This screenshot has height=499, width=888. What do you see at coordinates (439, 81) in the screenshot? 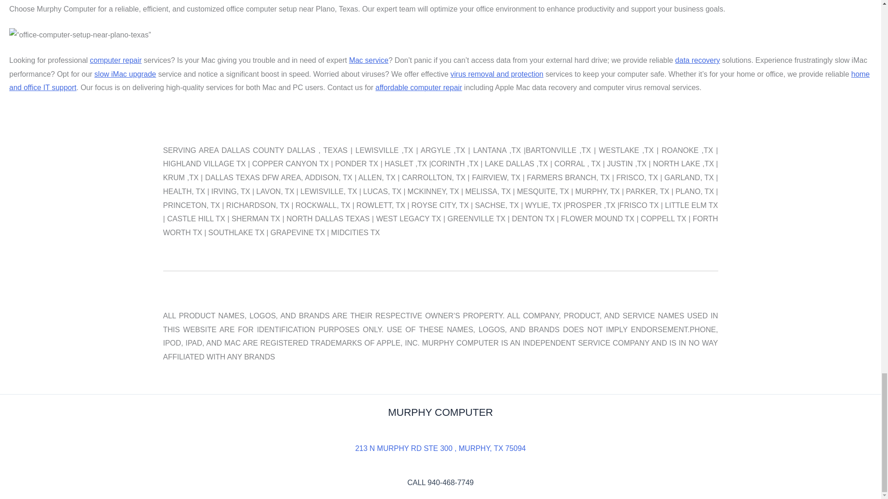
I see `home and office IT support` at bounding box center [439, 81].